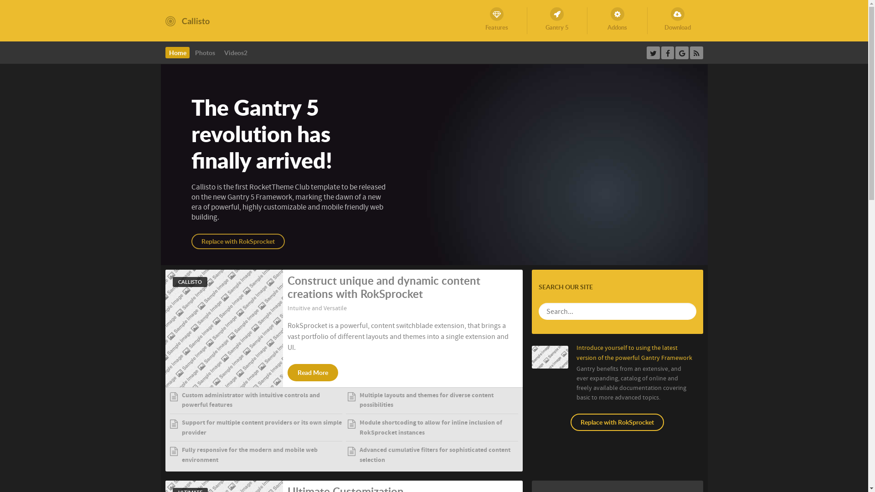 The image size is (875, 492). Describe the element at coordinates (677, 21) in the screenshot. I see `Download` at that location.